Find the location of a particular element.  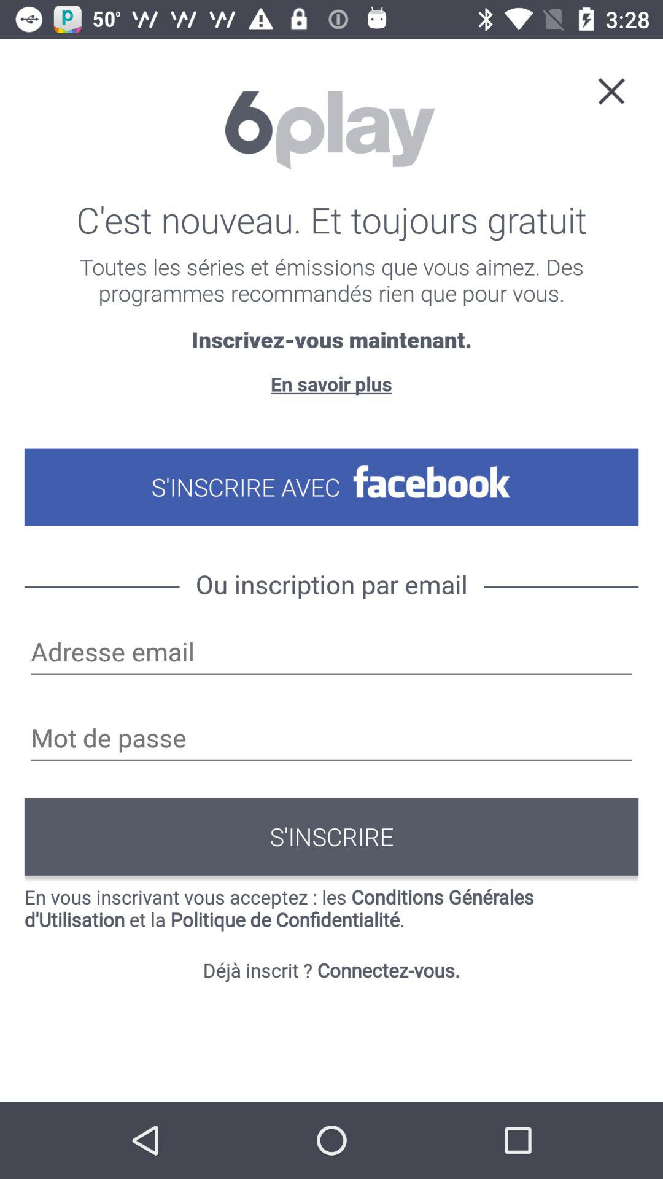

select icon below the en vous inscrivant is located at coordinates (331, 970).